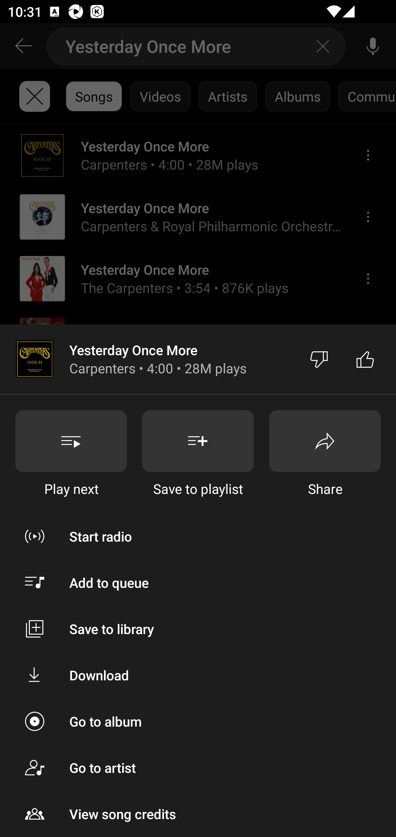  What do you see at coordinates (198, 814) in the screenshot?
I see `View song credits` at bounding box center [198, 814].